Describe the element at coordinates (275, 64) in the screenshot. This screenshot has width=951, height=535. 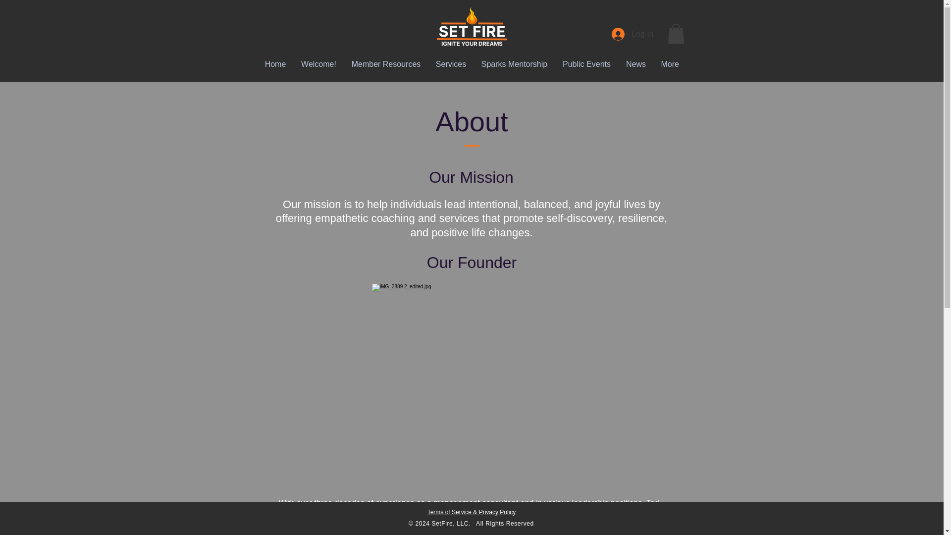
I see `Home` at that location.